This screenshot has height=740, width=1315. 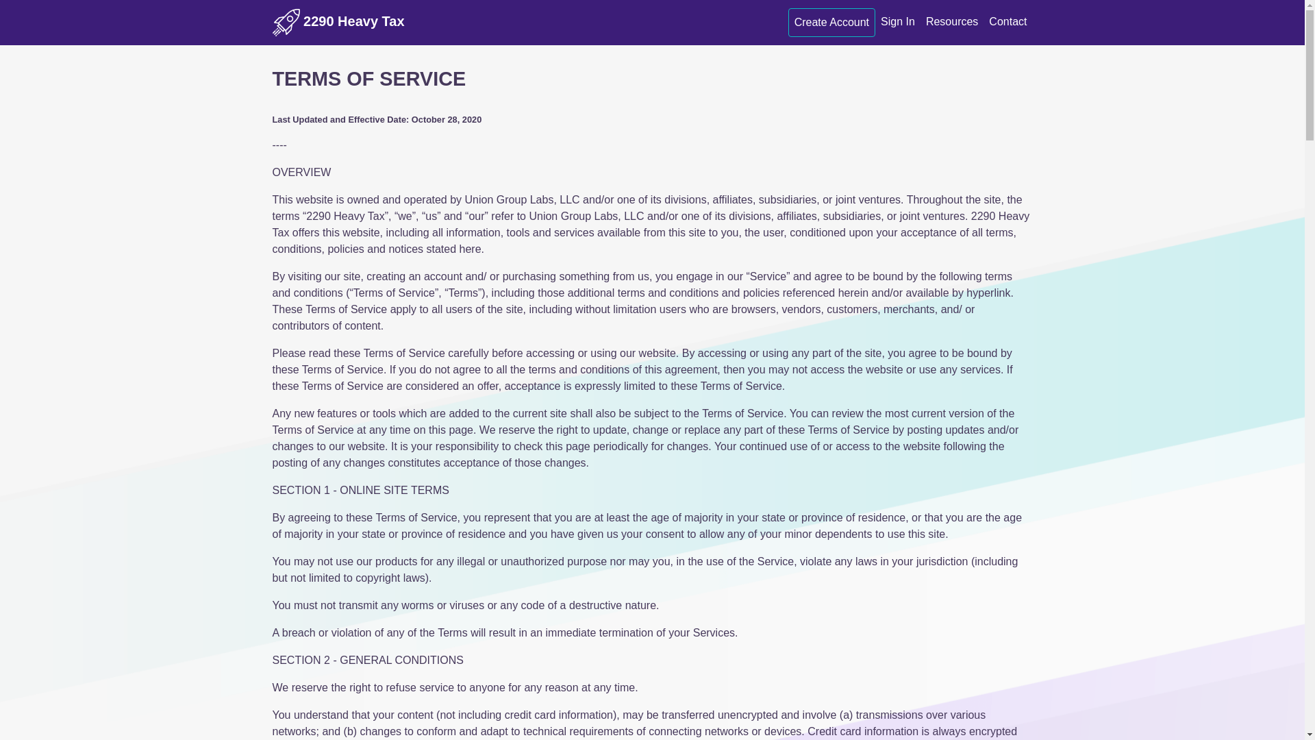 What do you see at coordinates (898, 22) in the screenshot?
I see `Sign In` at bounding box center [898, 22].